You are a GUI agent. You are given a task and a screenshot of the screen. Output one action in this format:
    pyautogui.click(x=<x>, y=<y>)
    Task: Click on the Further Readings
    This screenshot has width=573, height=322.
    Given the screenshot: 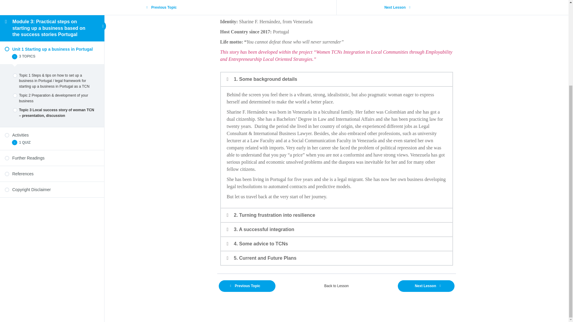 What is the action you would take?
    pyautogui.click(x=52, y=45)
    